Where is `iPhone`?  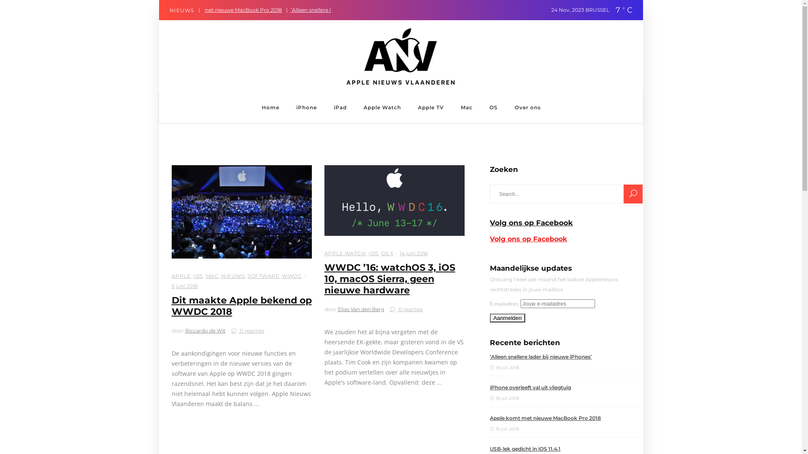
iPhone is located at coordinates (306, 108).